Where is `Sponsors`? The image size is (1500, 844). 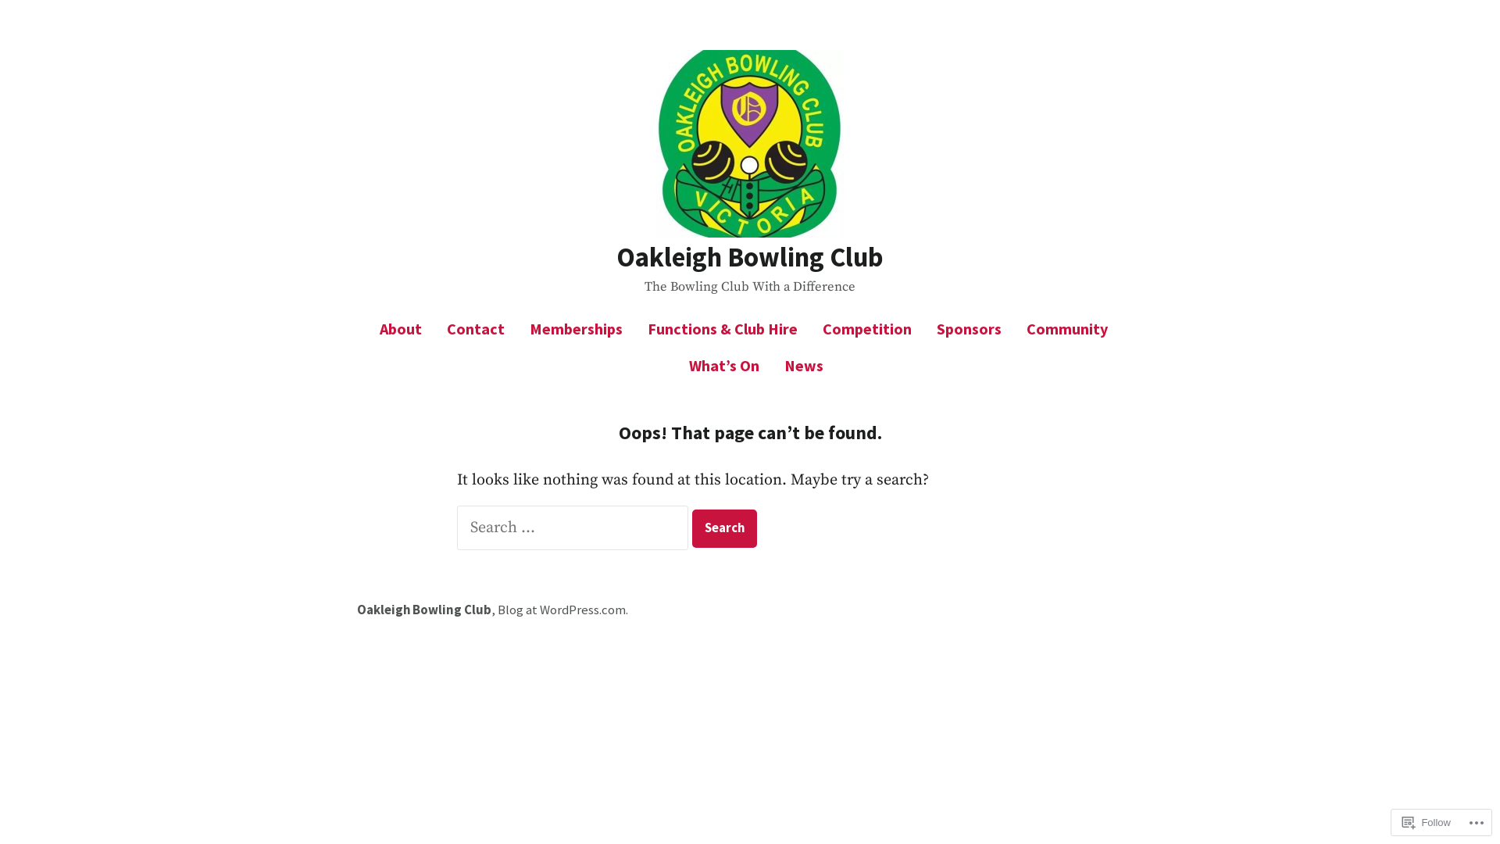 Sponsors is located at coordinates (969, 328).